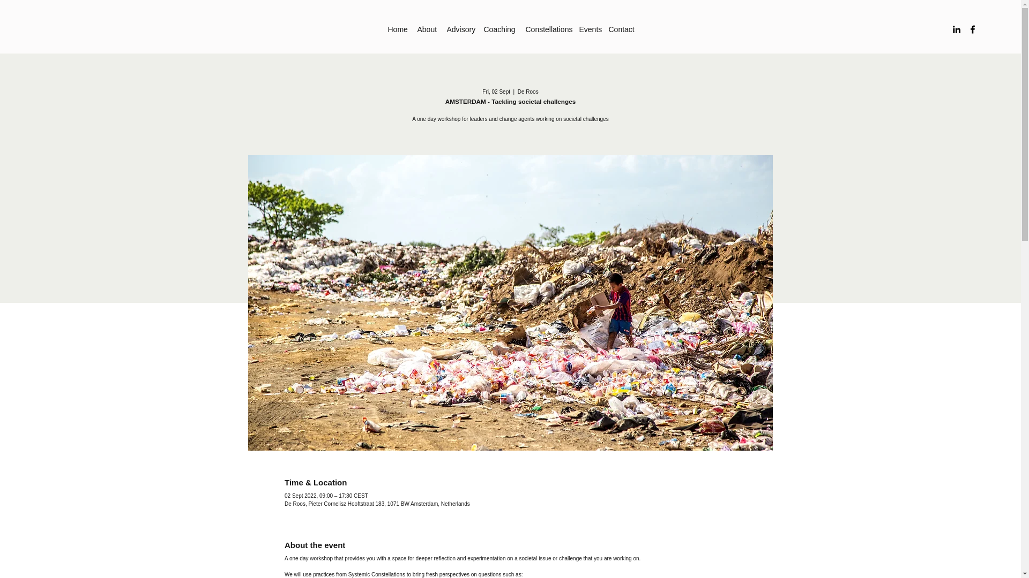 The height and width of the screenshot is (578, 1029). Describe the element at coordinates (498, 29) in the screenshot. I see `Coaching` at that location.